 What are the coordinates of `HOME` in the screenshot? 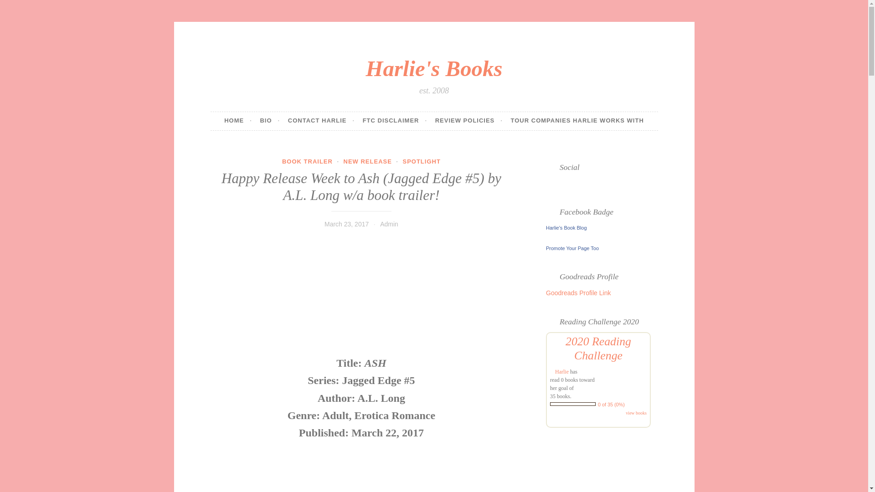 It's located at (238, 121).